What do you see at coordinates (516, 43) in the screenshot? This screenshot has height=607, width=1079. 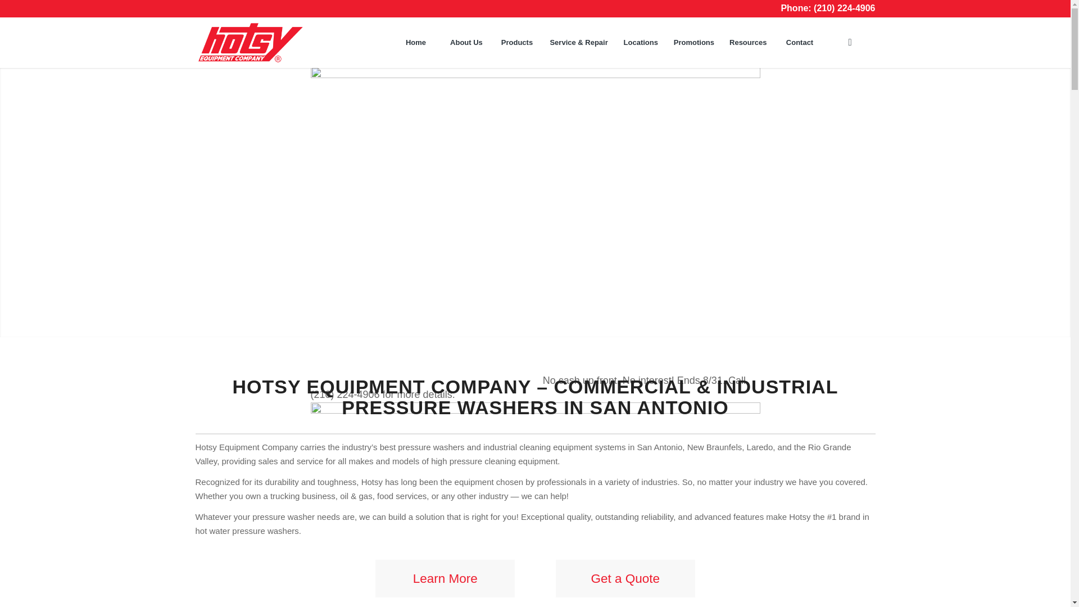 I see `Products` at bounding box center [516, 43].